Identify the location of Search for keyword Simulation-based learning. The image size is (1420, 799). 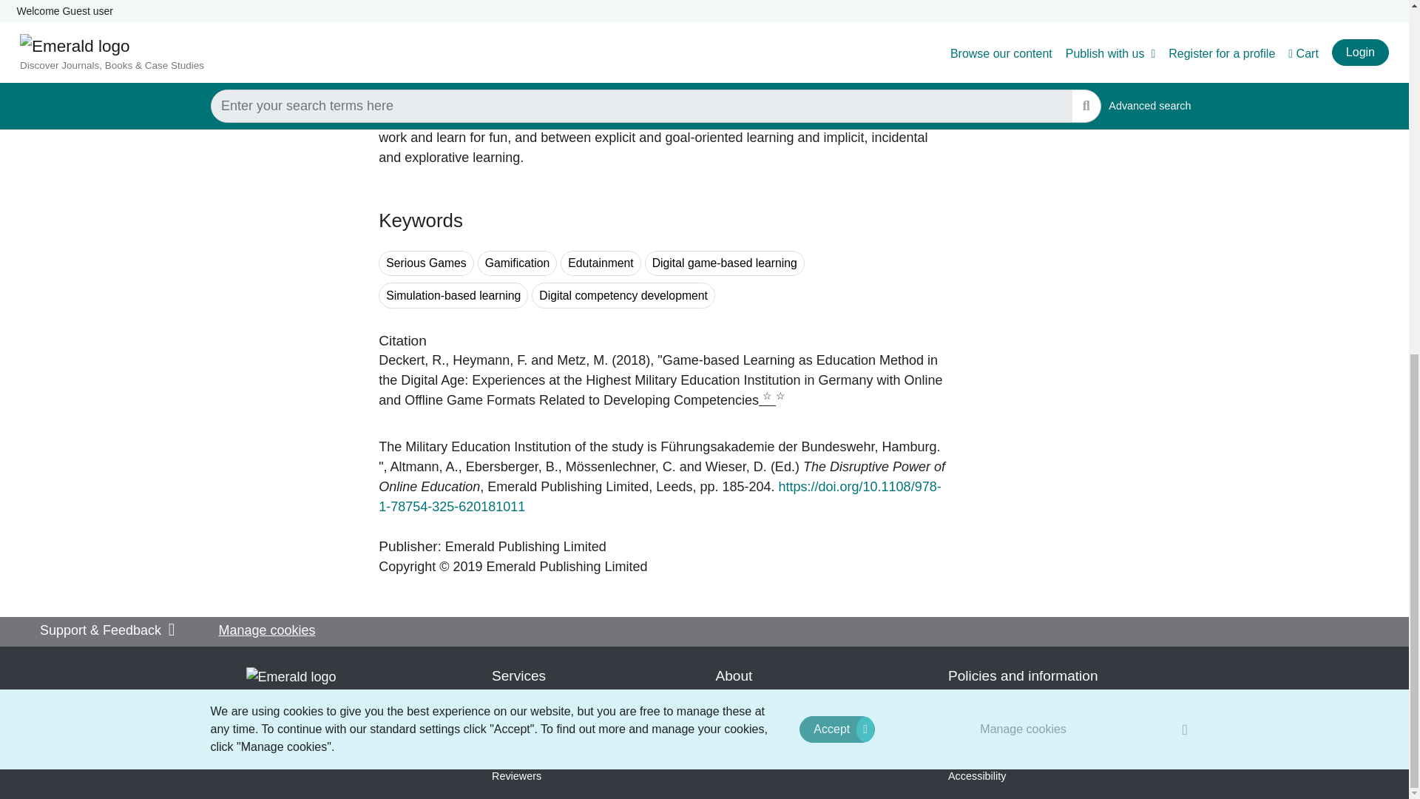
(453, 295).